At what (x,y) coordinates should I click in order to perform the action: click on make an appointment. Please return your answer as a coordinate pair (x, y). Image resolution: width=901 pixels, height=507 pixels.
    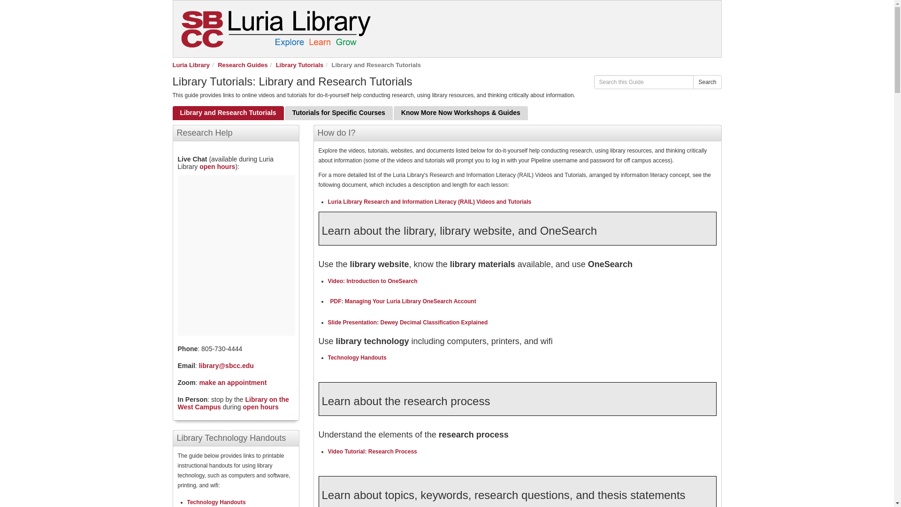
    Looking at the image, I should click on (233, 382).